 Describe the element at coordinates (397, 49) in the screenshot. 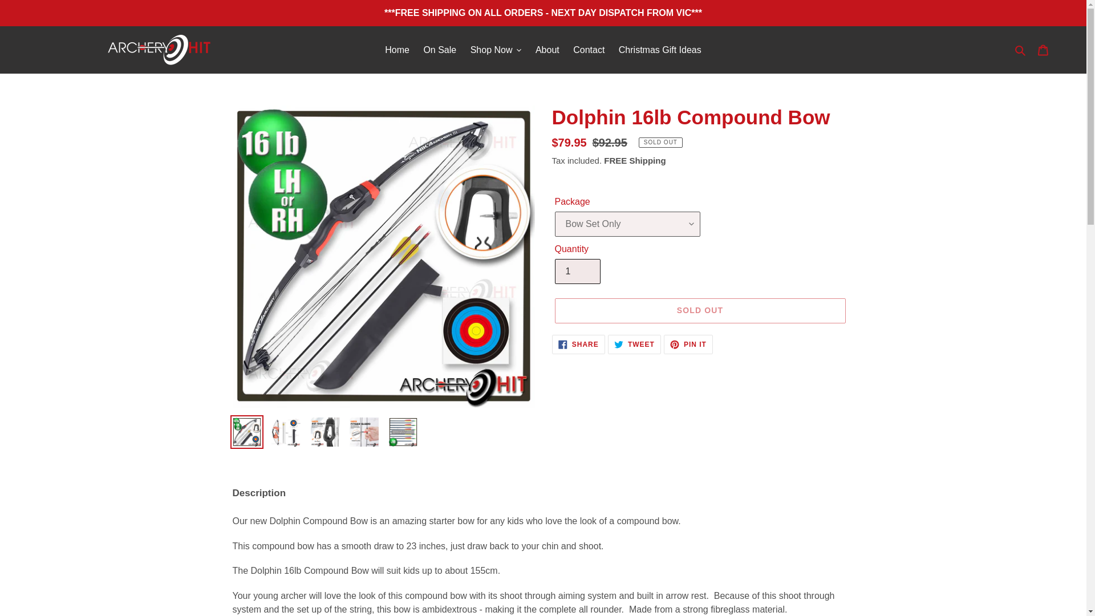

I see `Home` at that location.